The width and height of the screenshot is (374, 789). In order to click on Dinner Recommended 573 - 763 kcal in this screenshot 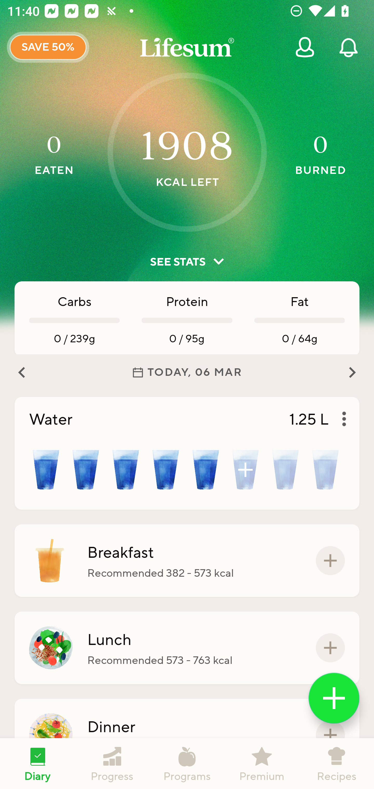, I will do `click(187, 735)`.